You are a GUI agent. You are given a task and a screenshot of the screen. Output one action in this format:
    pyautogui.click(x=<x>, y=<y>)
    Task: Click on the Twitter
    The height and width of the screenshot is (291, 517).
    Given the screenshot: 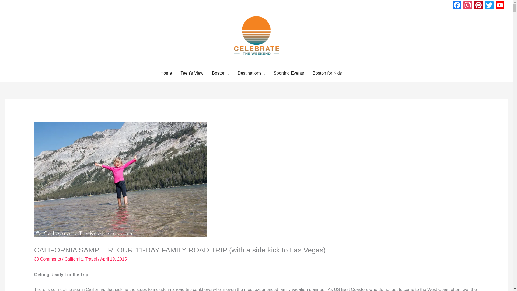 What is the action you would take?
    pyautogui.click(x=489, y=6)
    